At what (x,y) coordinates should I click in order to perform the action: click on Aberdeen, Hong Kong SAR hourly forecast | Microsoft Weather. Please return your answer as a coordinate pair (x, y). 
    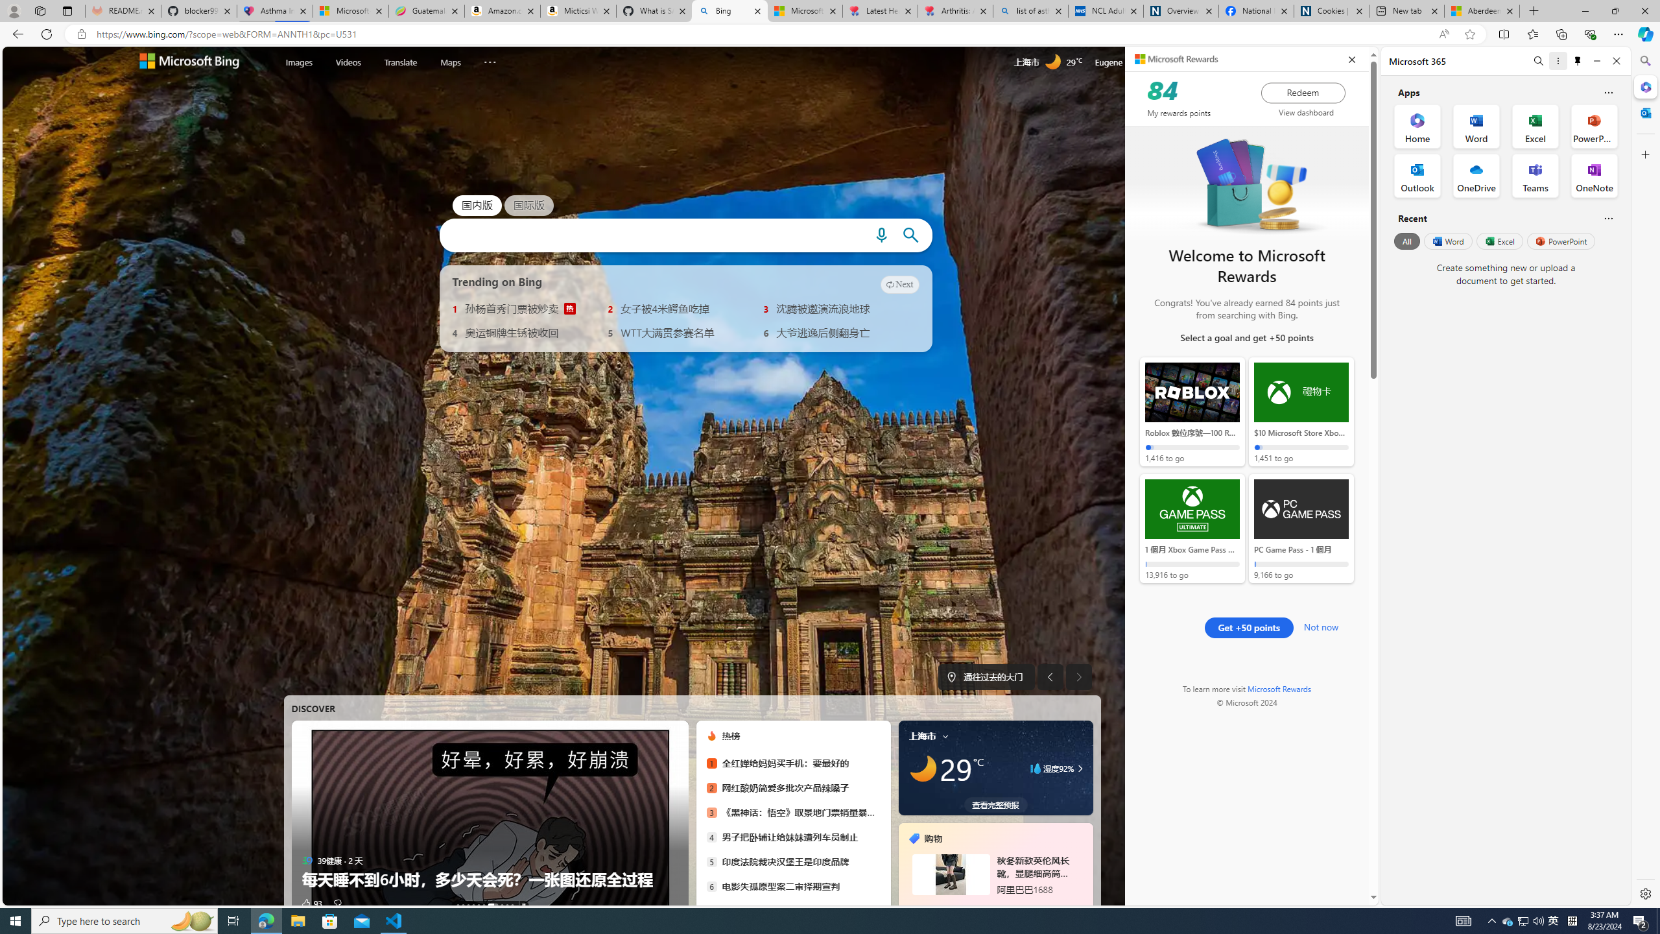
    Looking at the image, I should click on (1482, 11).